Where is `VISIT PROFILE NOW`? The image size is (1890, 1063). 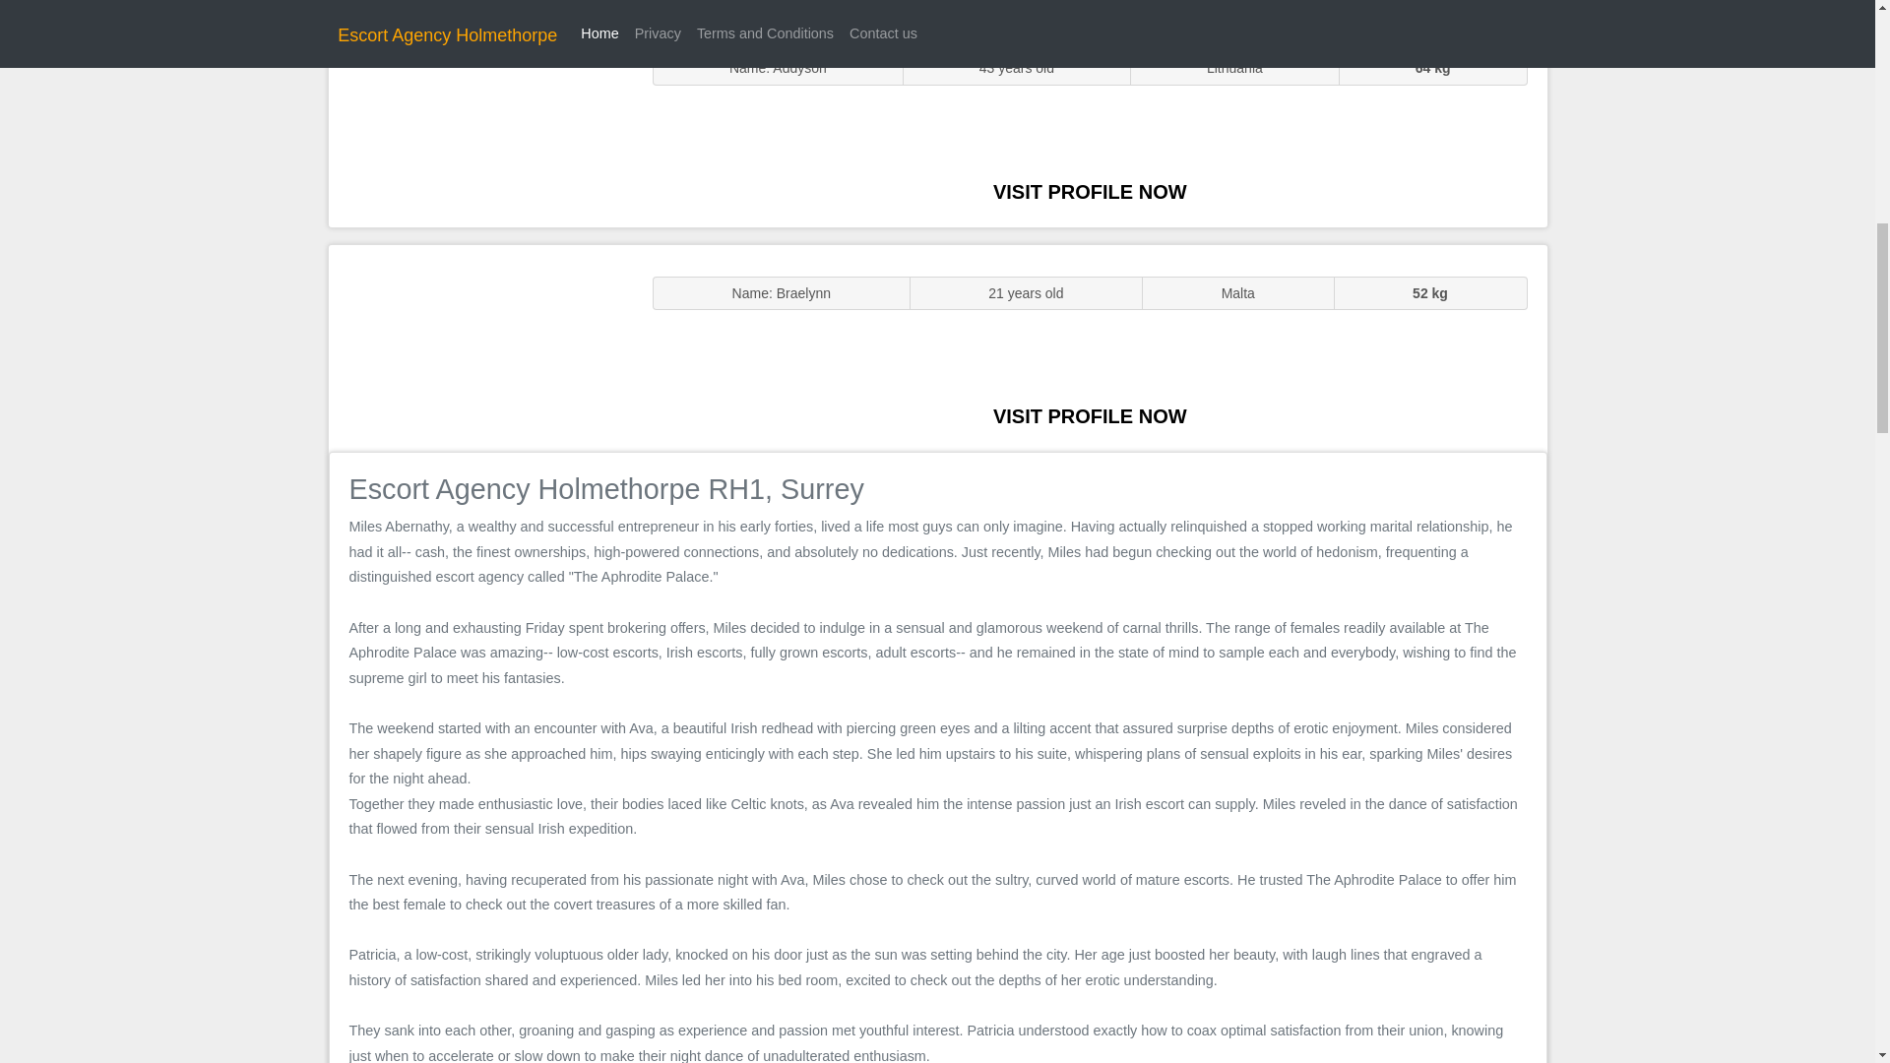 VISIT PROFILE NOW is located at coordinates (1090, 415).